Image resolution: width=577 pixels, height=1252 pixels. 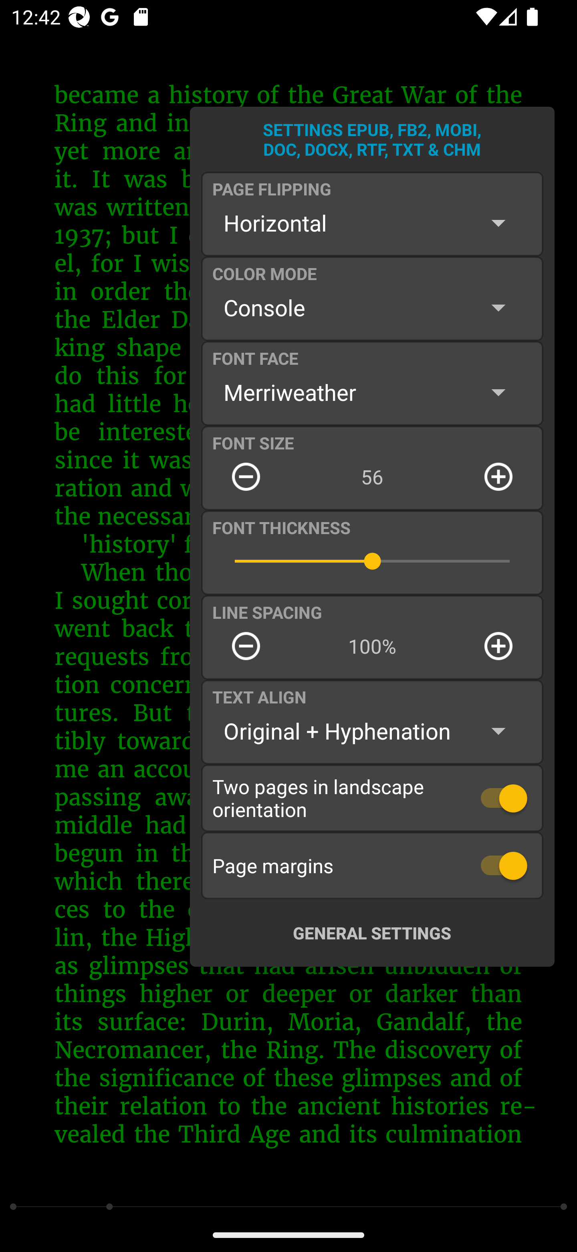 I want to click on Page margins, so click(x=372, y=865).